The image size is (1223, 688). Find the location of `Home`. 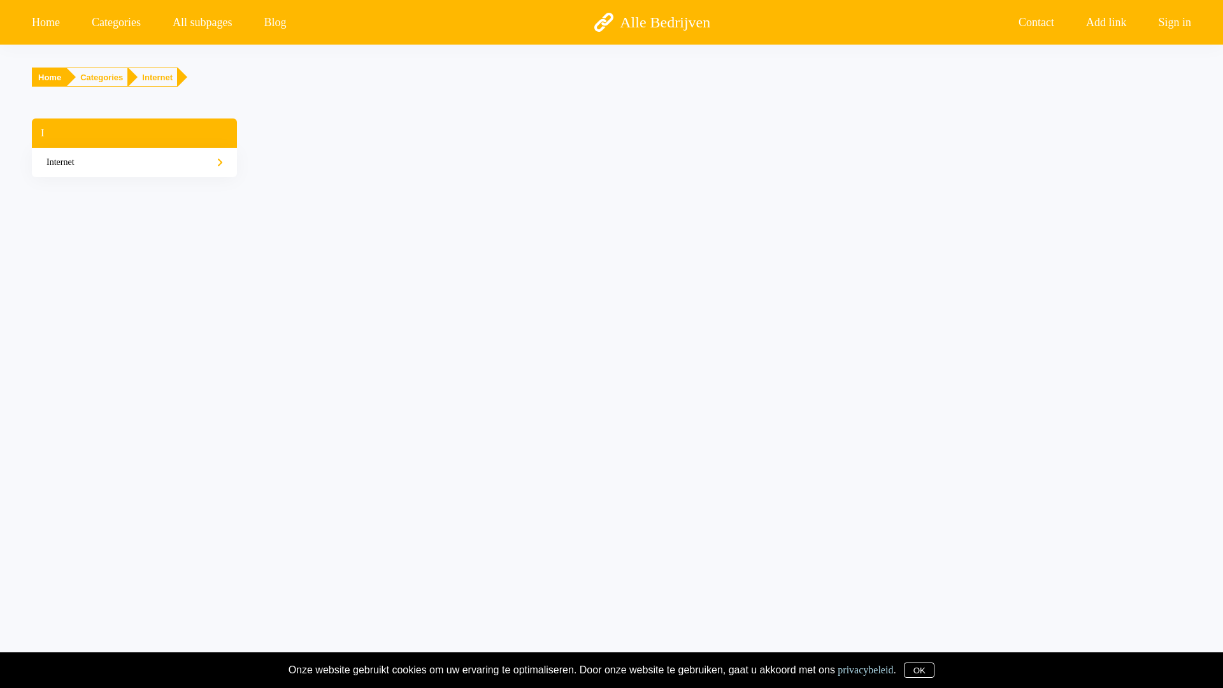

Home is located at coordinates (50, 78).